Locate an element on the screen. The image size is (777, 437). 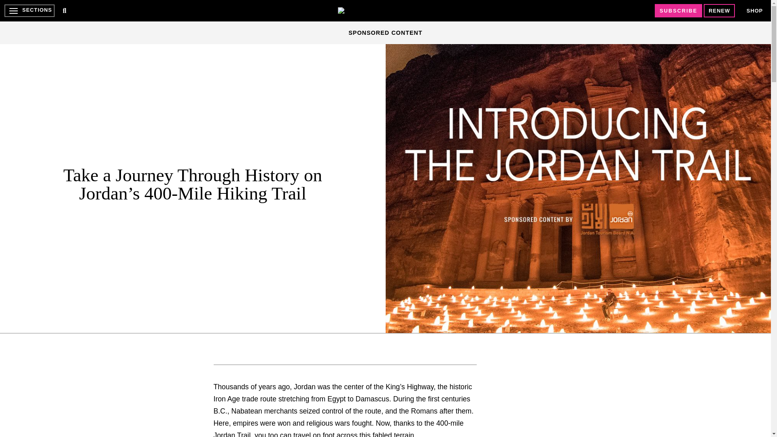
SECTIONS is located at coordinates (29, 11).